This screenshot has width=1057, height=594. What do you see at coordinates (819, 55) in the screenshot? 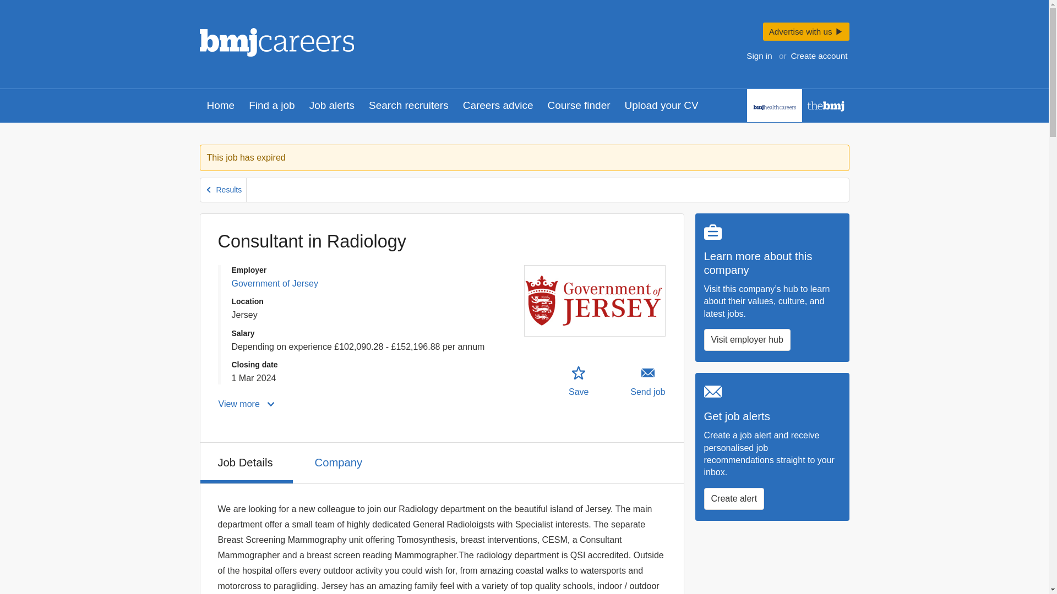
I see `Create account` at bounding box center [819, 55].